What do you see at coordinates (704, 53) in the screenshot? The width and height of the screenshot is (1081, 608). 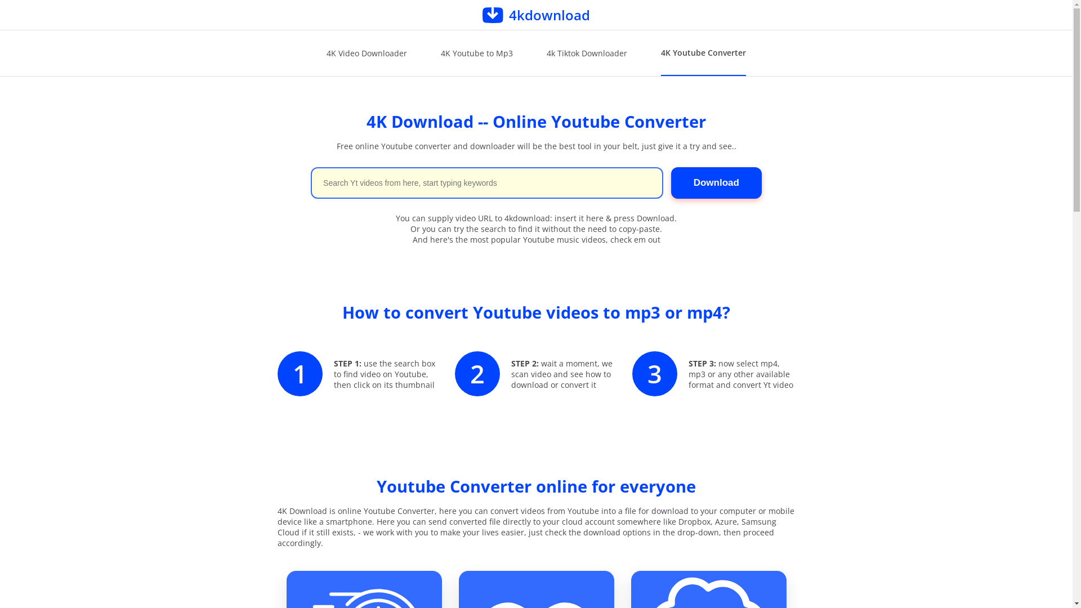 I see `4K Youtube Converter` at bounding box center [704, 53].